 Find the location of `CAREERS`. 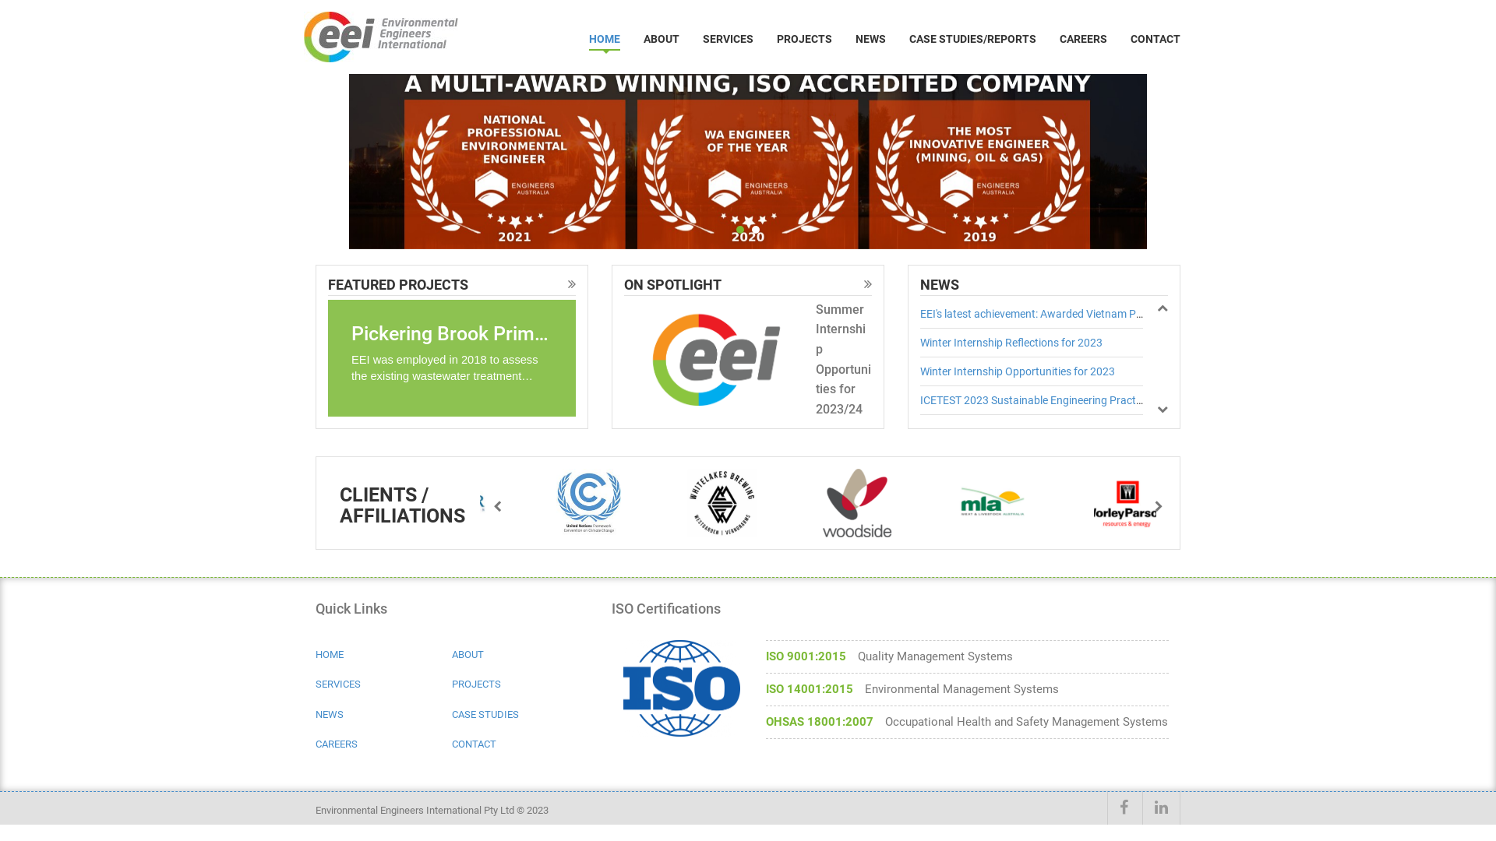

CAREERS is located at coordinates (383, 744).